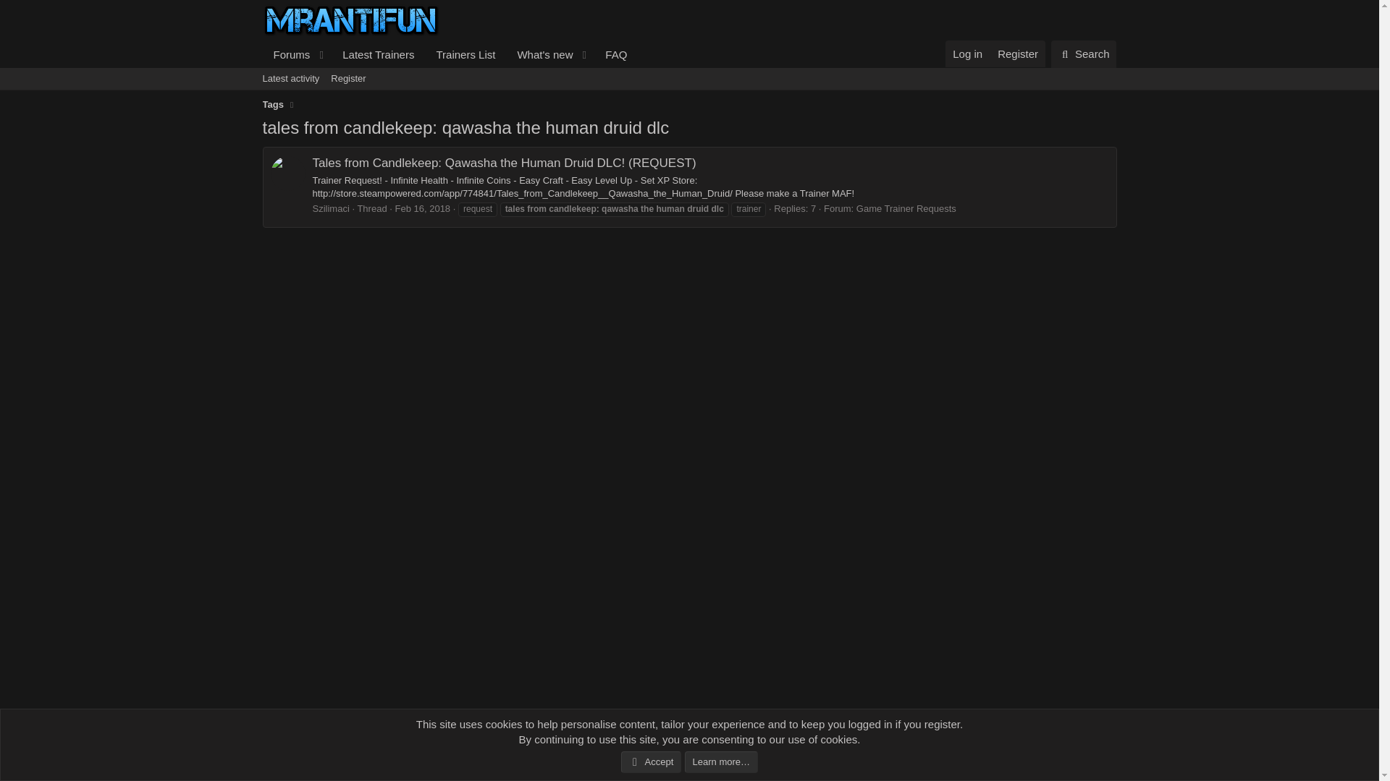  What do you see at coordinates (1109, 767) in the screenshot?
I see `Latest Trainers` at bounding box center [1109, 767].